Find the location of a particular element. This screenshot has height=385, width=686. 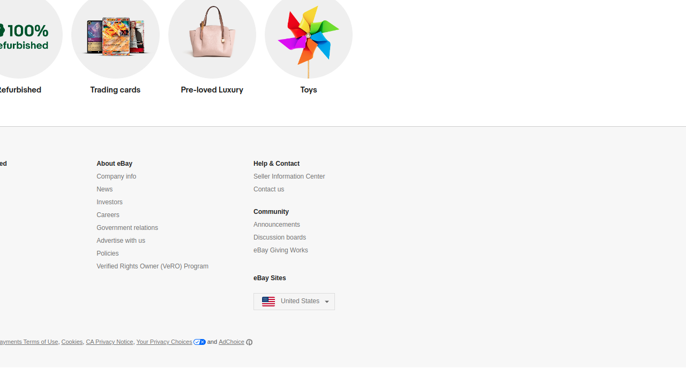

Government relations is located at coordinates (128, 228).